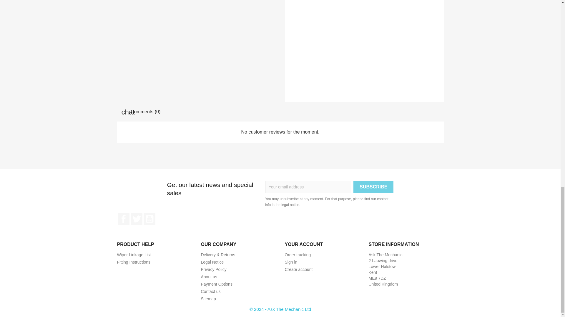  Describe the element at coordinates (209, 277) in the screenshot. I see `Learn more about us` at that location.